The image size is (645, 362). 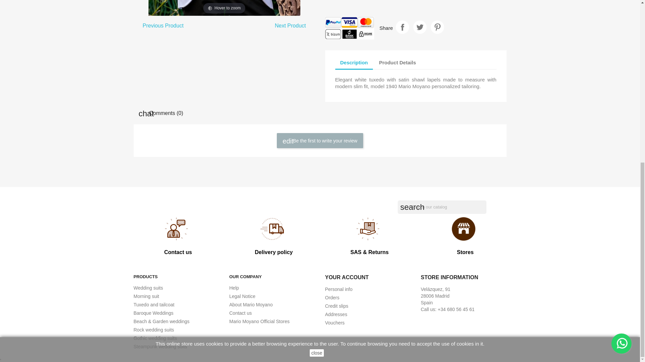 What do you see at coordinates (163, 26) in the screenshot?
I see `Previous Product` at bounding box center [163, 26].